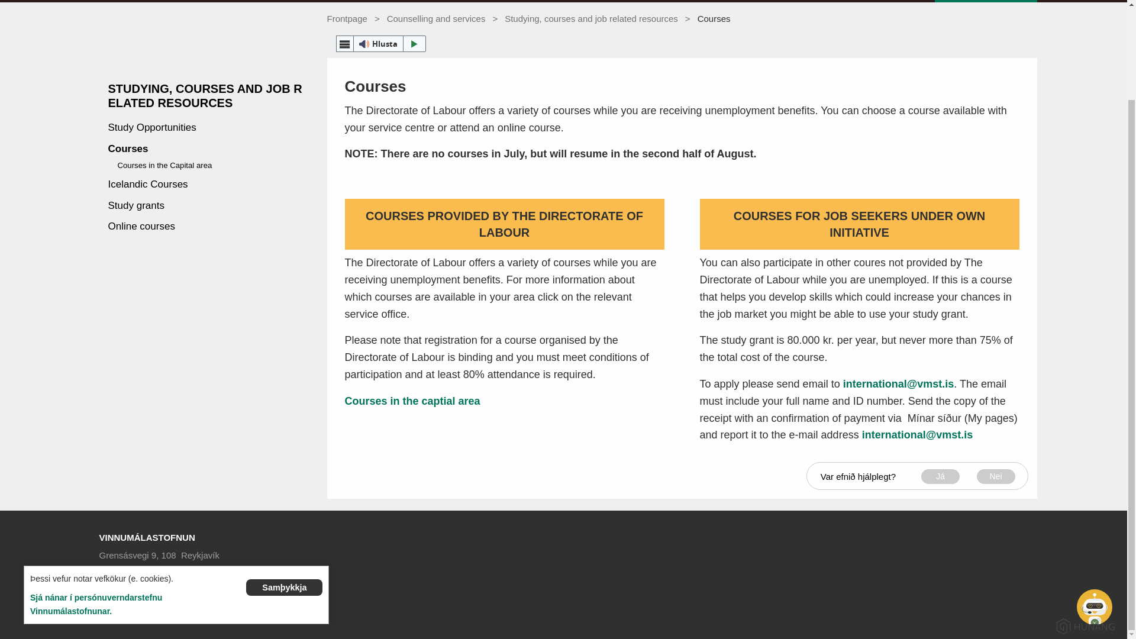  What do you see at coordinates (598, 1) in the screenshot?
I see `Employer` at bounding box center [598, 1].